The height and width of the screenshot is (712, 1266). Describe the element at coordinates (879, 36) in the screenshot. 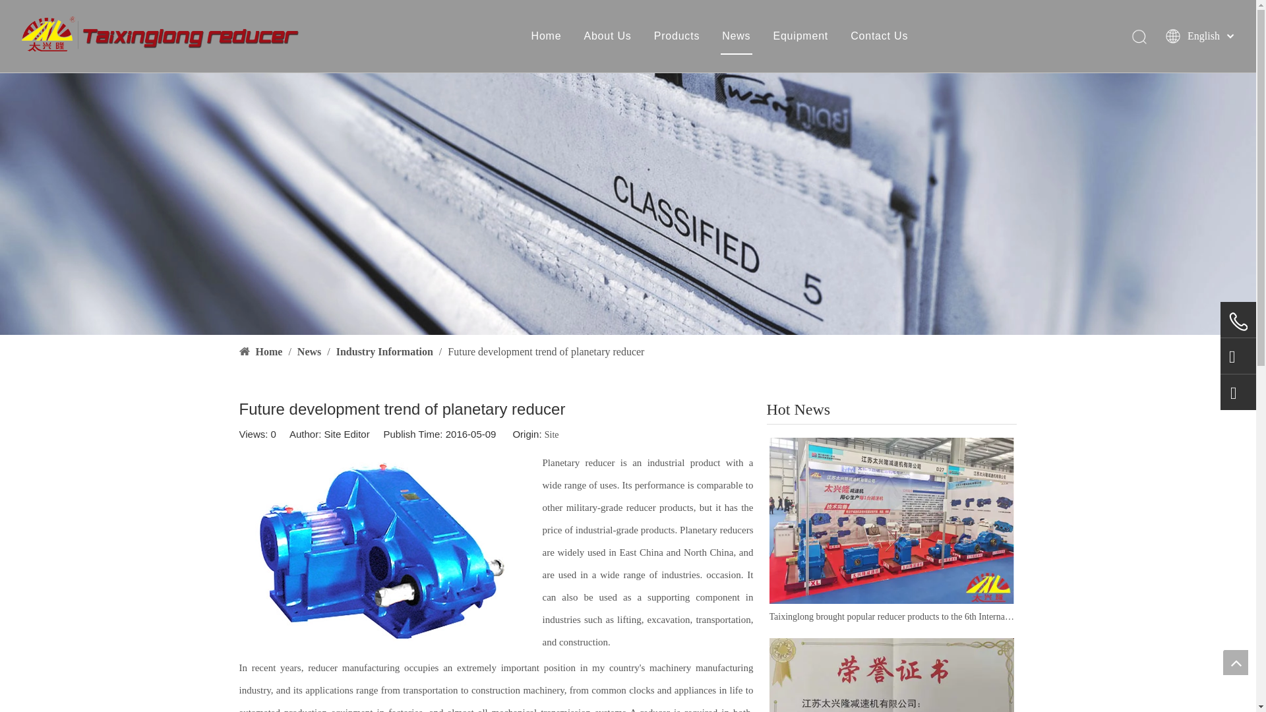

I see `Contact Us` at that location.